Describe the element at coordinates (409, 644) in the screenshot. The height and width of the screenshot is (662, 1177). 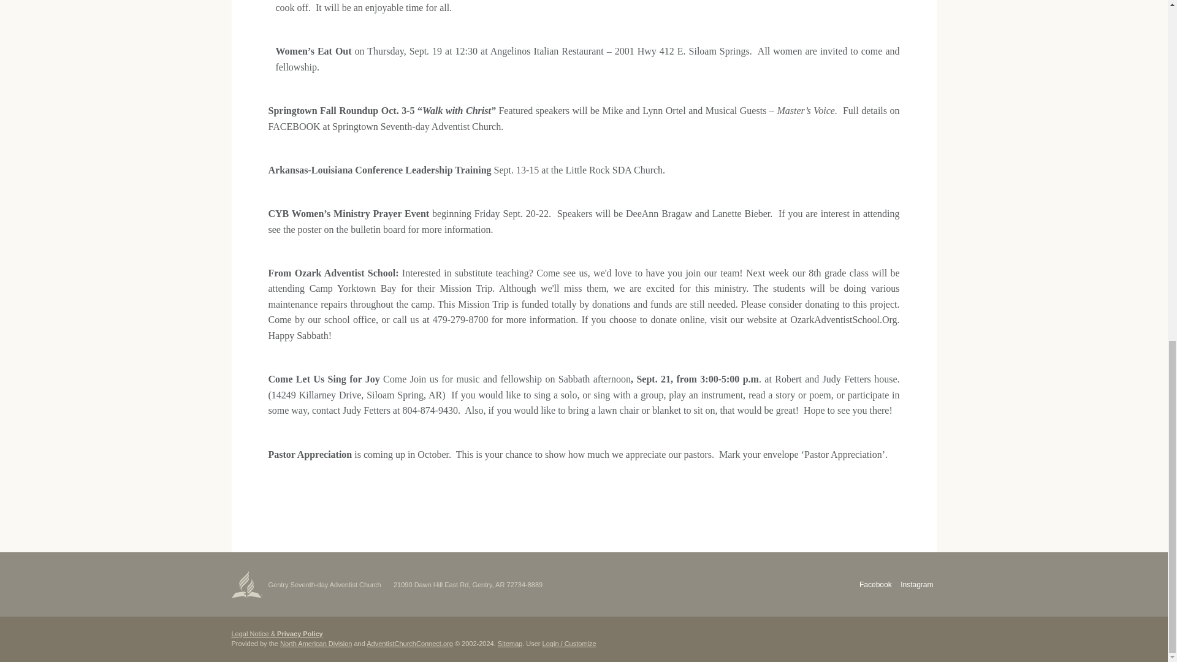
I see `AdventistChurchConnect.org` at that location.